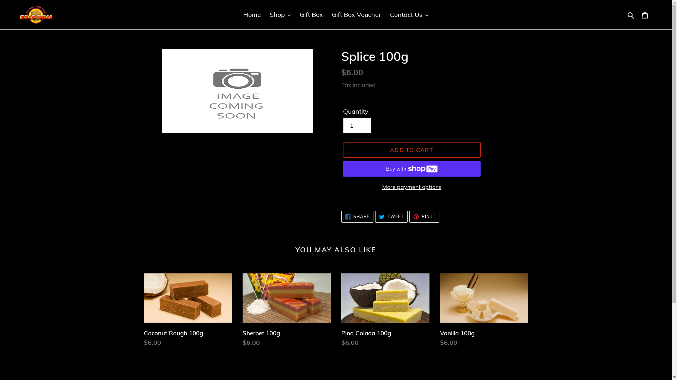  I want to click on More payment options, so click(411, 187).